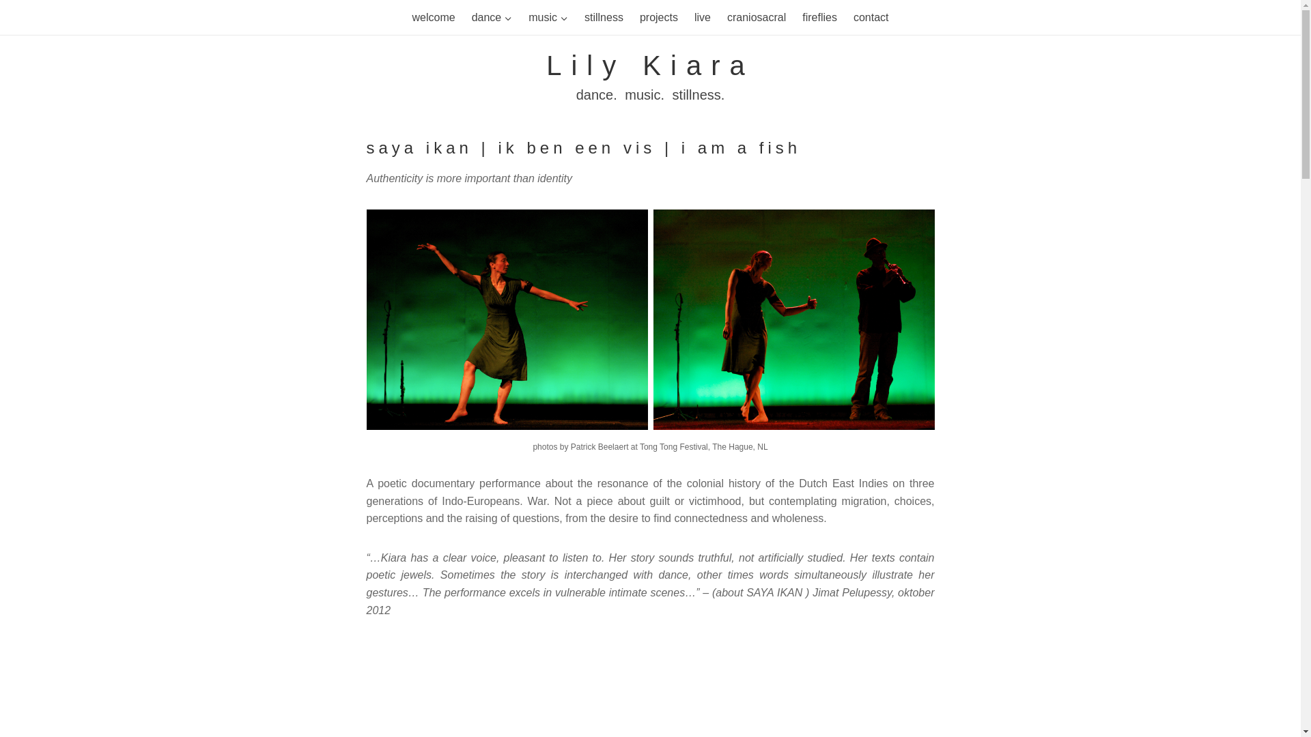  I want to click on welcome, so click(658, 17).